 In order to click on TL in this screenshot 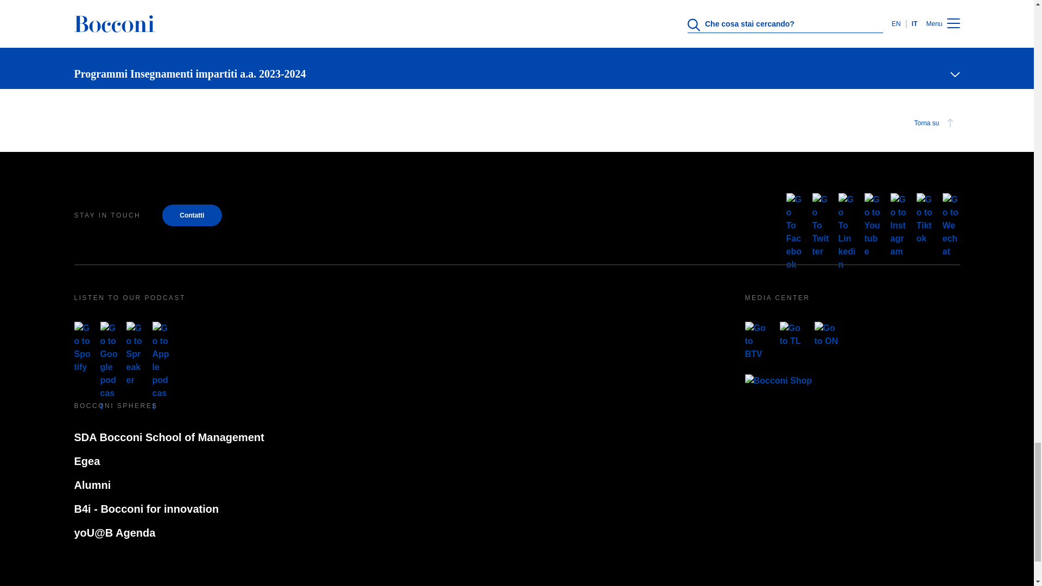, I will do `click(792, 334)`.